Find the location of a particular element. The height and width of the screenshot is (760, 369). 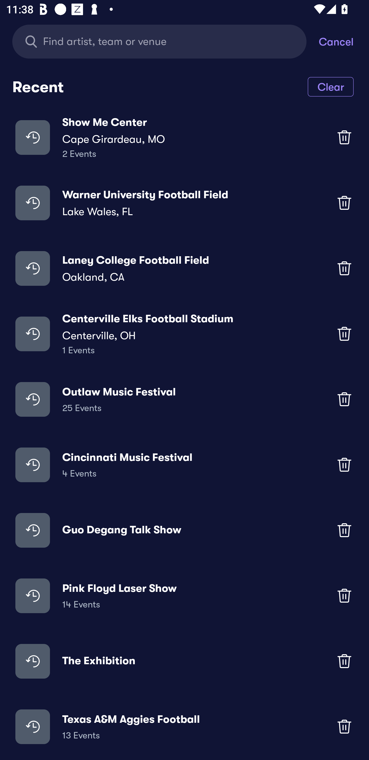

Guo Degang Talk Show is located at coordinates (184, 530).